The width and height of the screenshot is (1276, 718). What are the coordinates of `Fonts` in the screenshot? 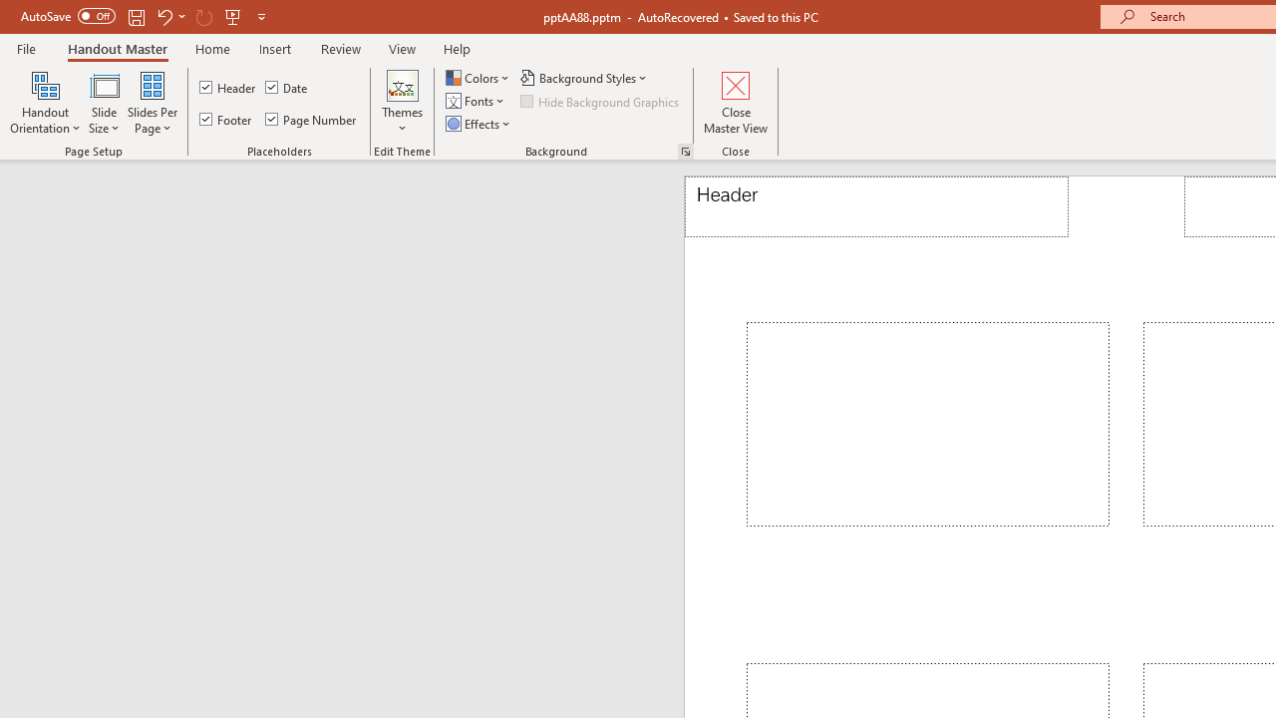 It's located at (477, 102).